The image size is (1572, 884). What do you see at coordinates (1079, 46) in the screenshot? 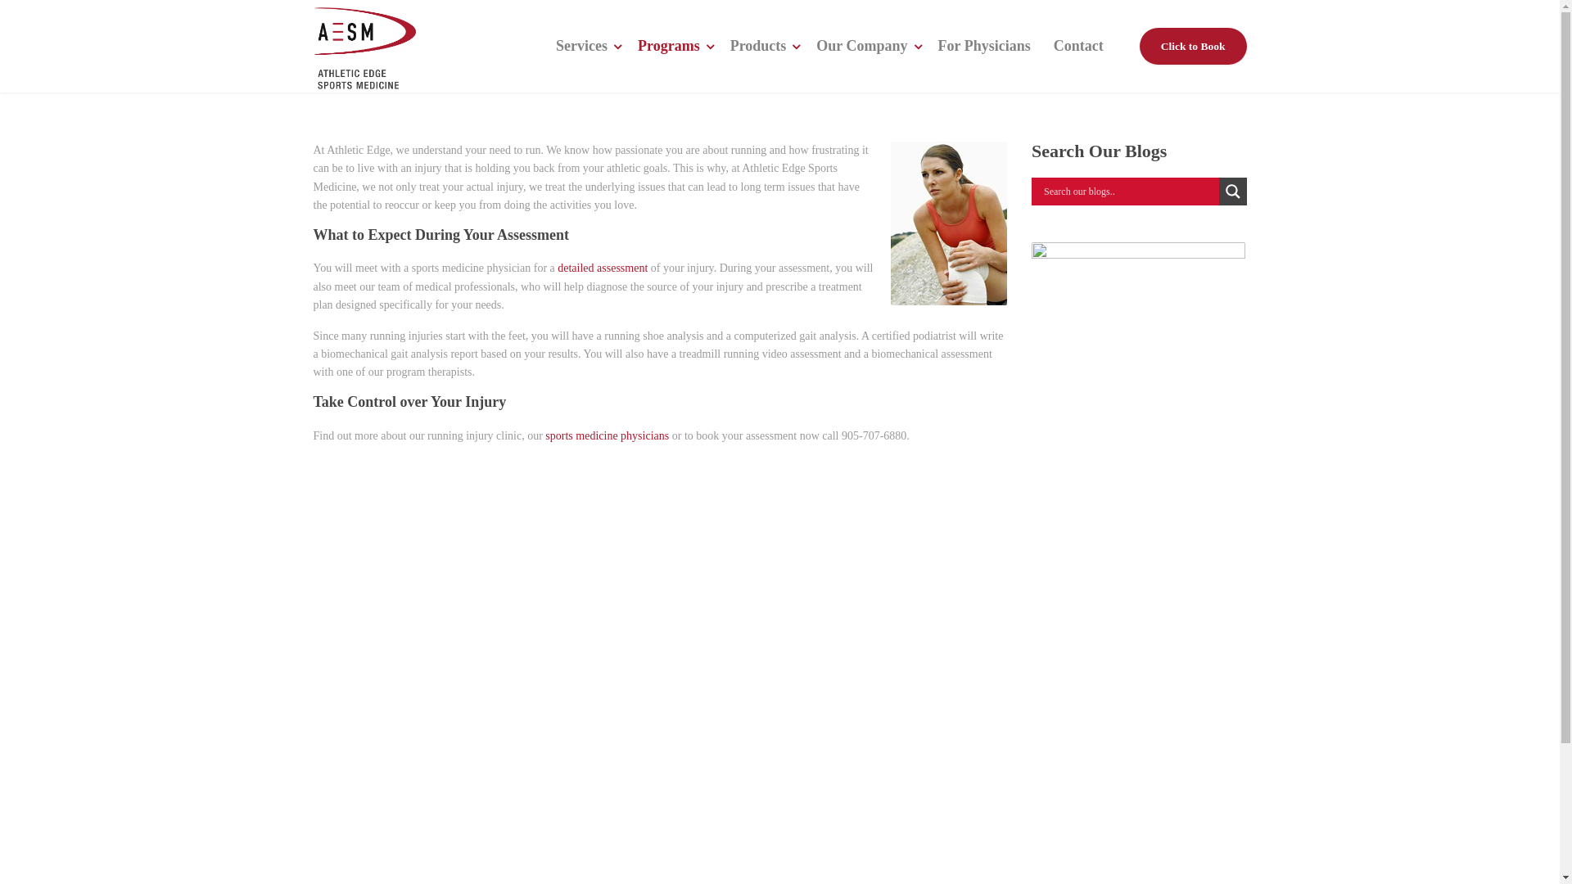
I see `Contact` at bounding box center [1079, 46].